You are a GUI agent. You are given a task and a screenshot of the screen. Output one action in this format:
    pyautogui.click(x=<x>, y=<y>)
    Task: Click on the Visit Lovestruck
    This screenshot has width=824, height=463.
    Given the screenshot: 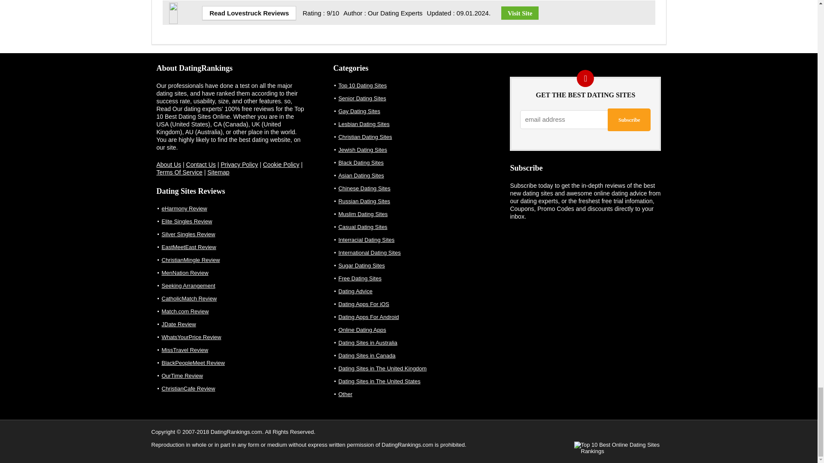 What is the action you would take?
    pyautogui.click(x=520, y=13)
    